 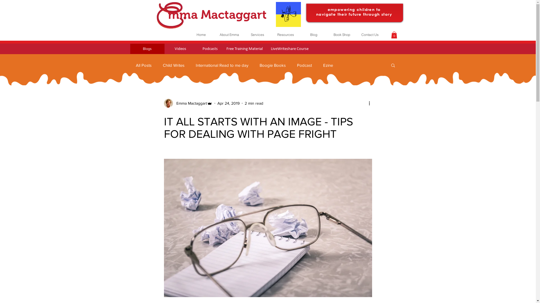 What do you see at coordinates (328, 65) in the screenshot?
I see `Ezine` at bounding box center [328, 65].